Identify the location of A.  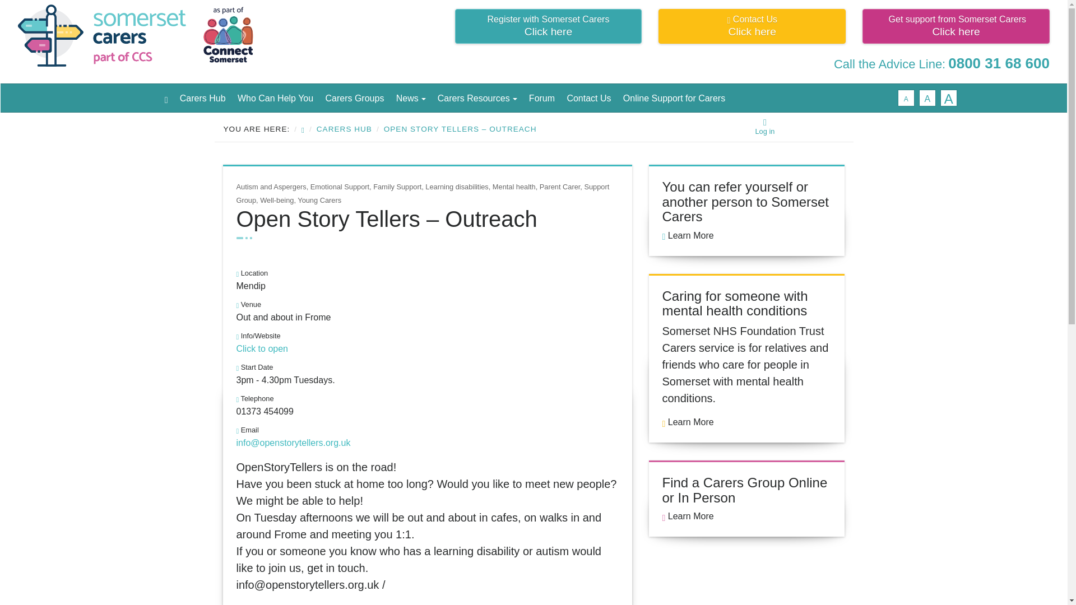
(906, 97).